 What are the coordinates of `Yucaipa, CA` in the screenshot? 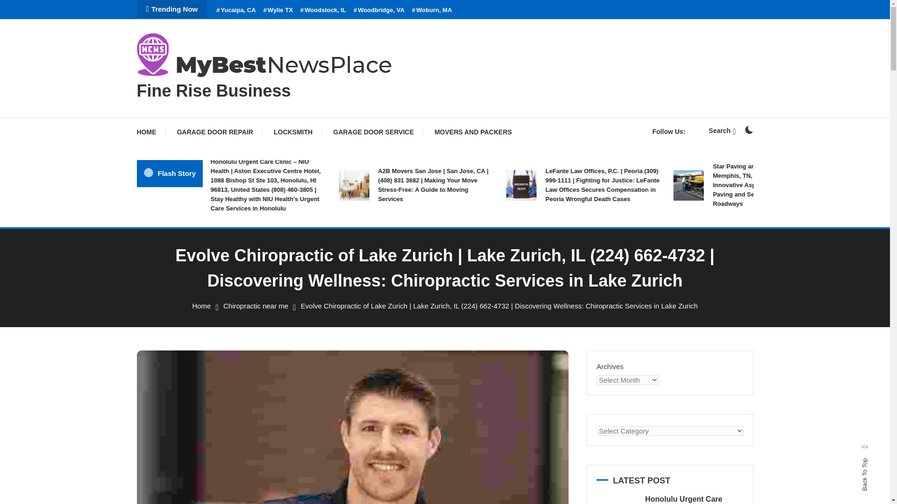 It's located at (235, 10).